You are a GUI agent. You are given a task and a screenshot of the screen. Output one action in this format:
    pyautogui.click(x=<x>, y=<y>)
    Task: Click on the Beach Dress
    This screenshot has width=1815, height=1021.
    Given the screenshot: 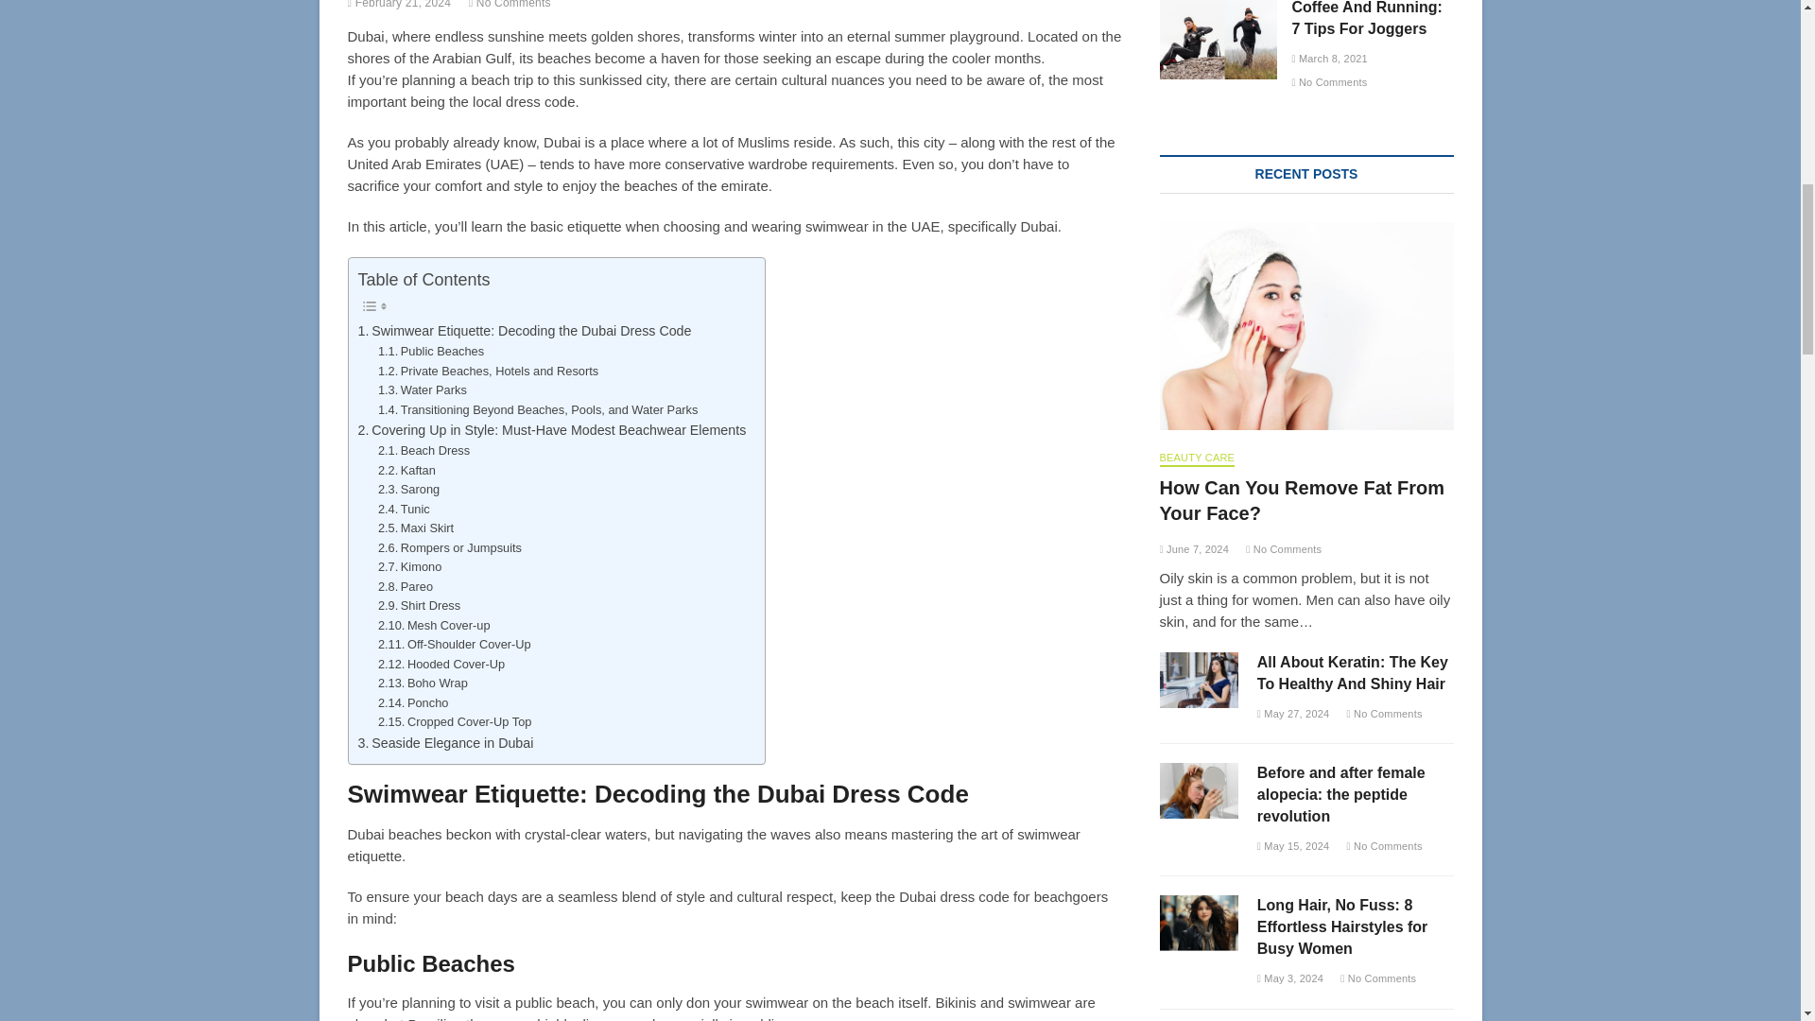 What is the action you would take?
    pyautogui.click(x=423, y=451)
    